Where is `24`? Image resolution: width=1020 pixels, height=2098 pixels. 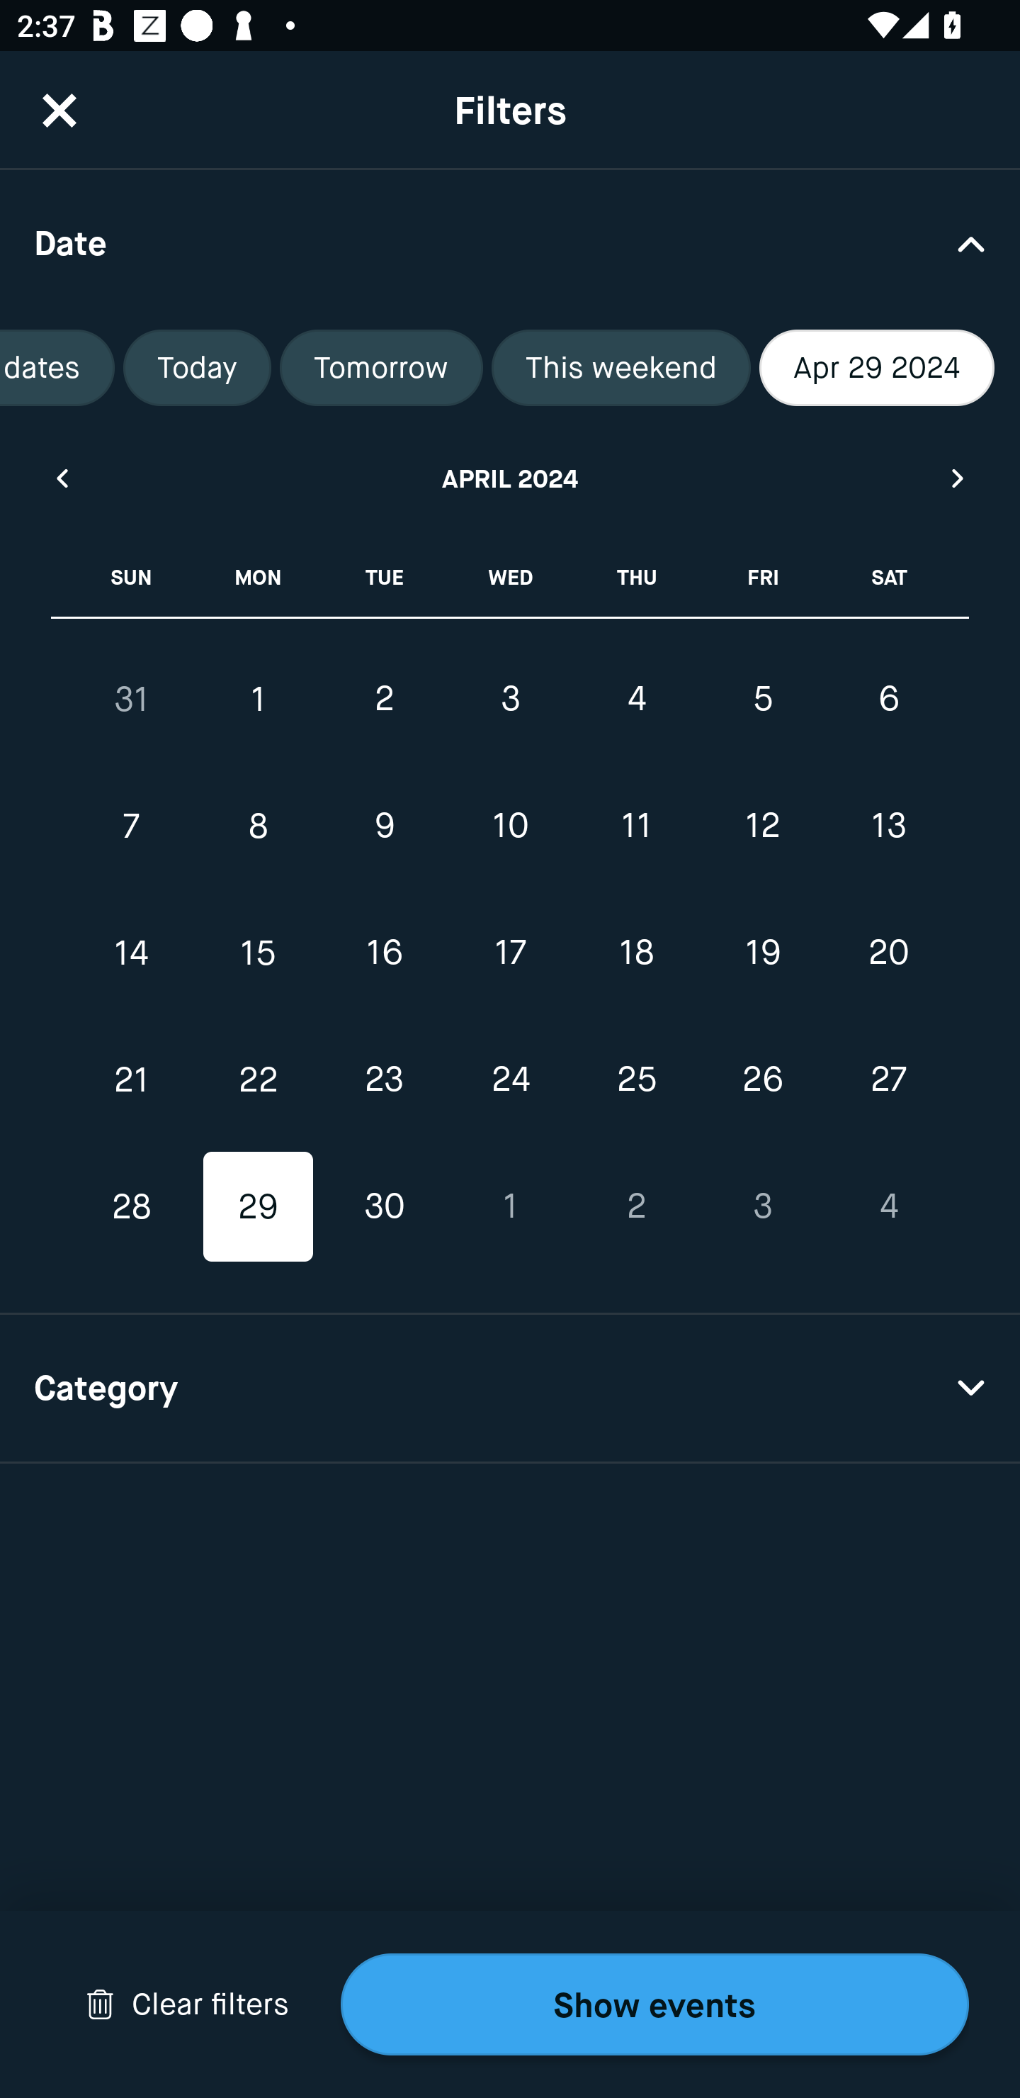 24 is located at coordinates (510, 1079).